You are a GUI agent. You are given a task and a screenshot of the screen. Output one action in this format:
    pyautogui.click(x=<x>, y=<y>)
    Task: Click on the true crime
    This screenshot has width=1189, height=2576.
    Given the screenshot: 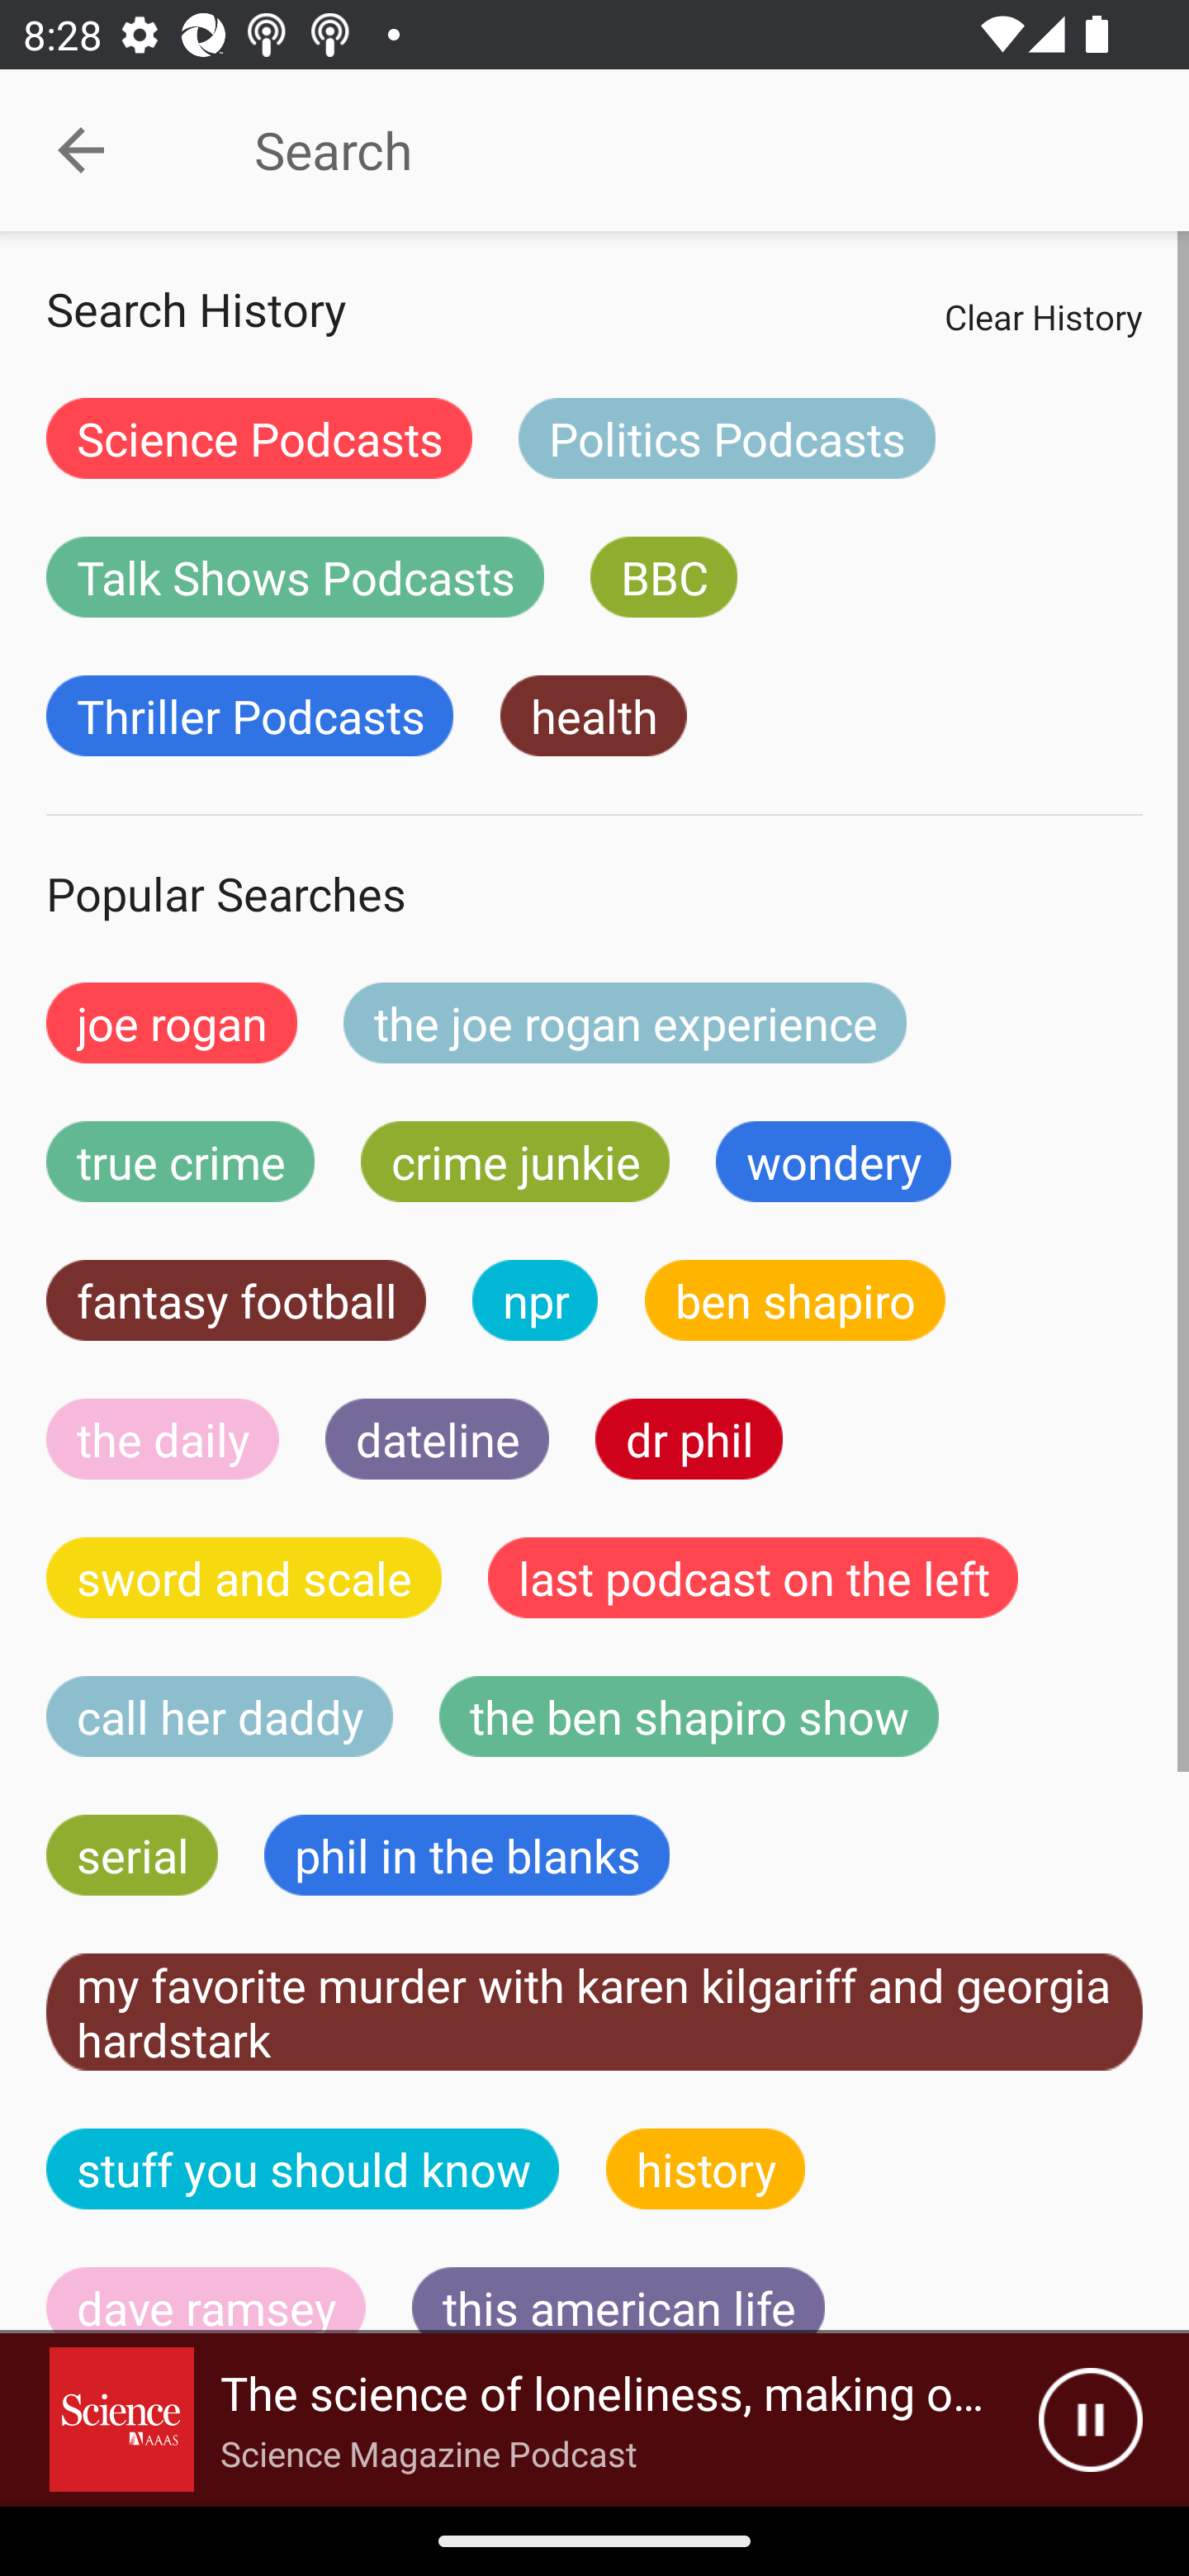 What is the action you would take?
    pyautogui.click(x=180, y=1162)
    